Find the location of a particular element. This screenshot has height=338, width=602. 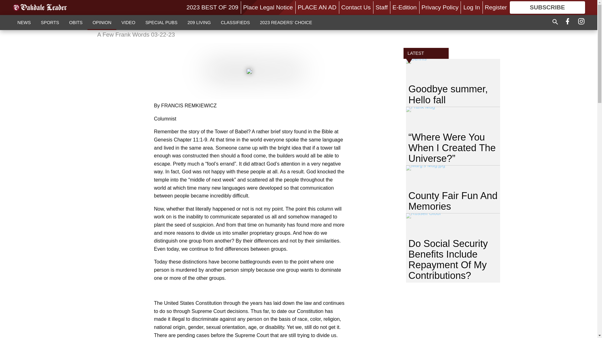

Contact Us is located at coordinates (356, 7).